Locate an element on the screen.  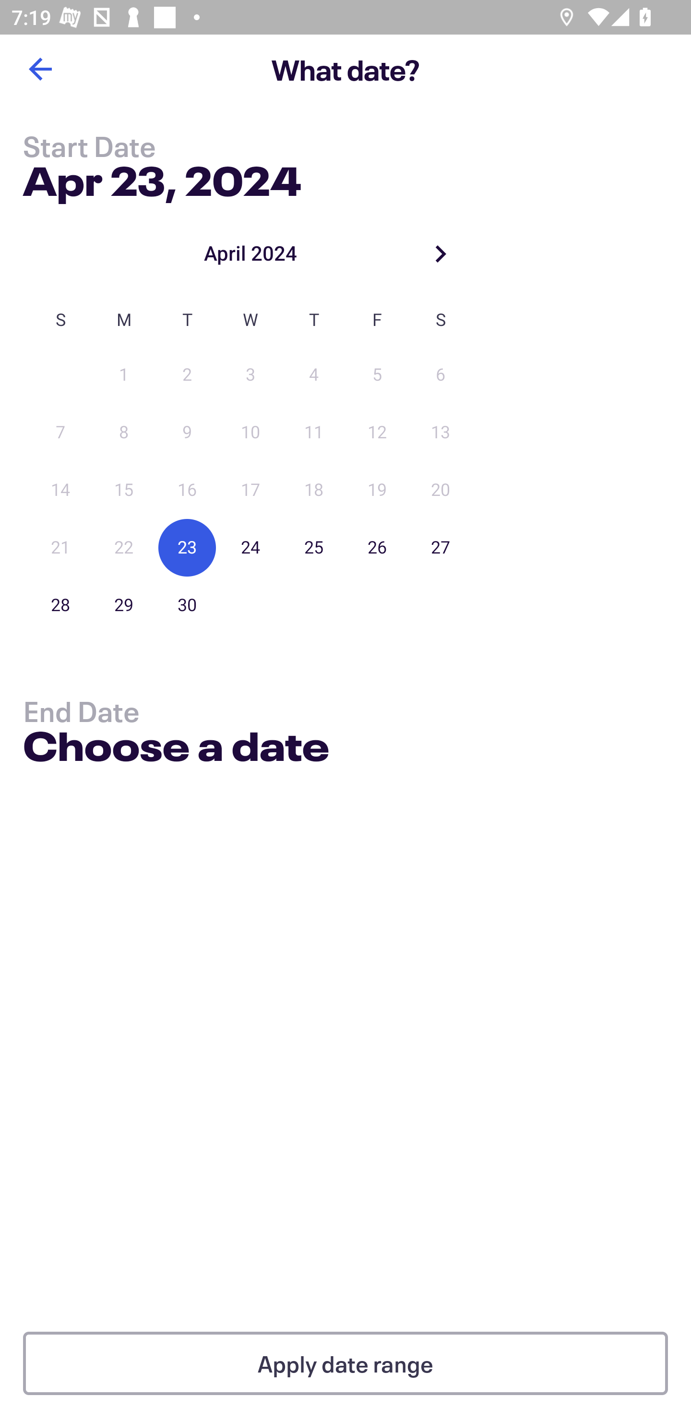
10 10 April 2024 is located at coordinates (250, 433).